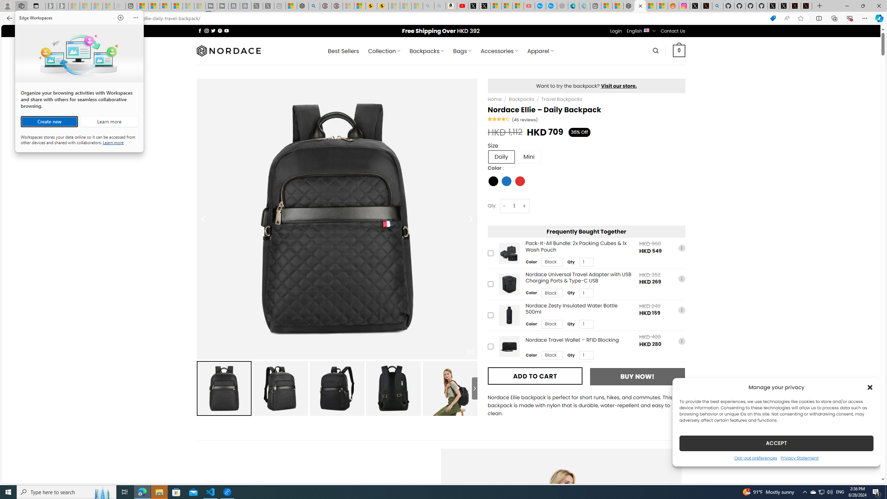  Describe the element at coordinates (440, 6) in the screenshot. I see `Follow on YouTube` at that location.